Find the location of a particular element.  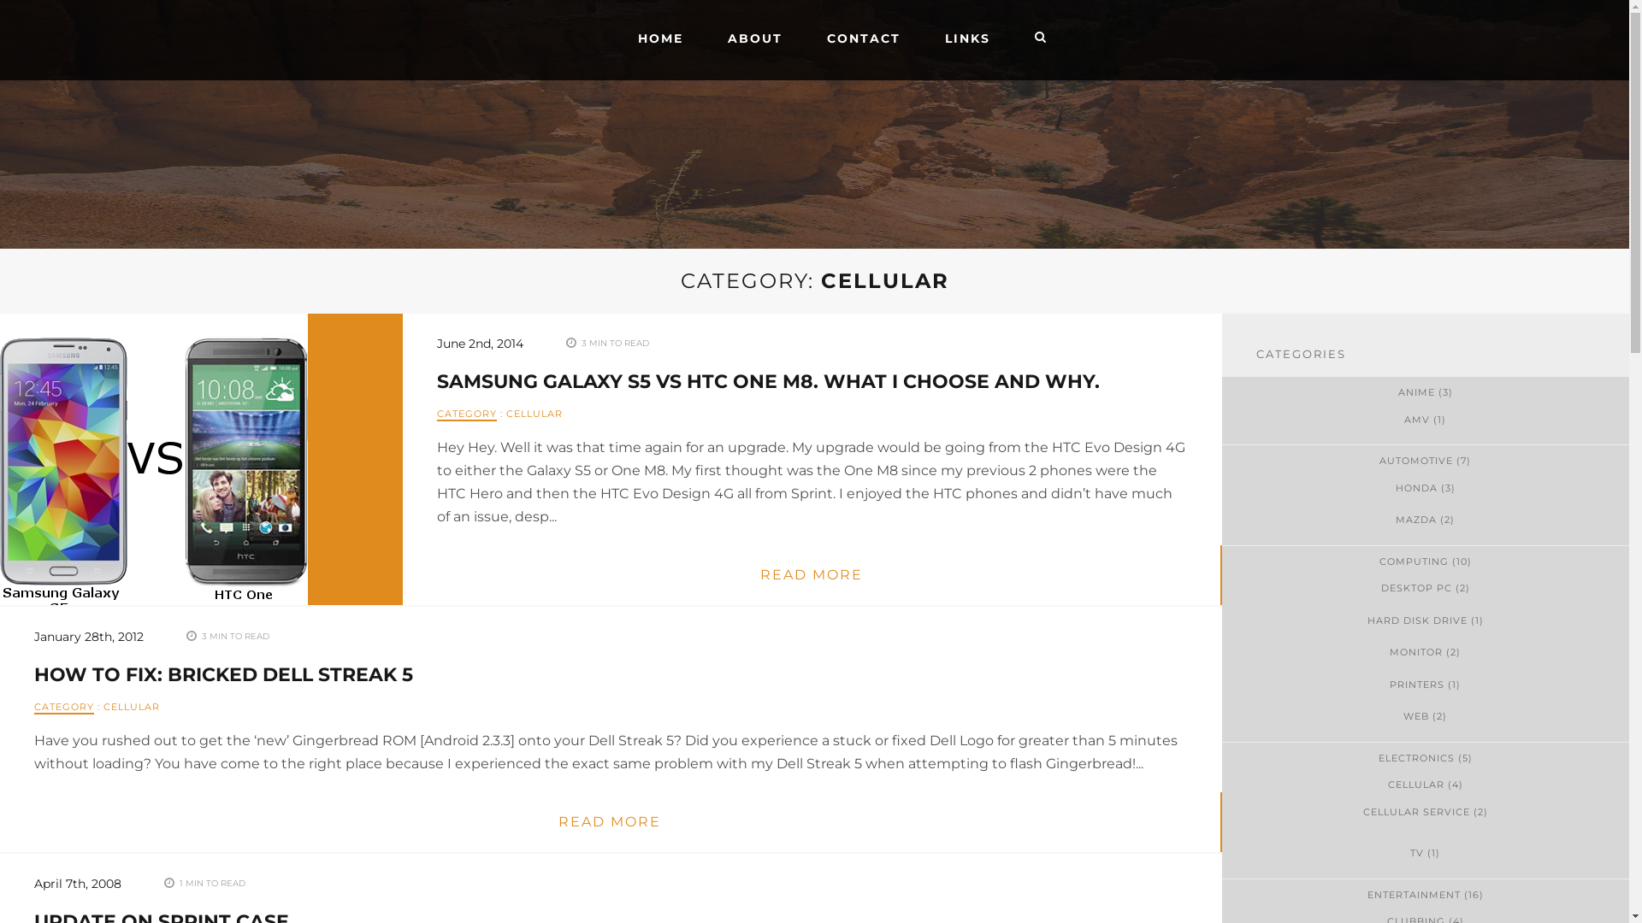

CONTACT is located at coordinates (864, 38).